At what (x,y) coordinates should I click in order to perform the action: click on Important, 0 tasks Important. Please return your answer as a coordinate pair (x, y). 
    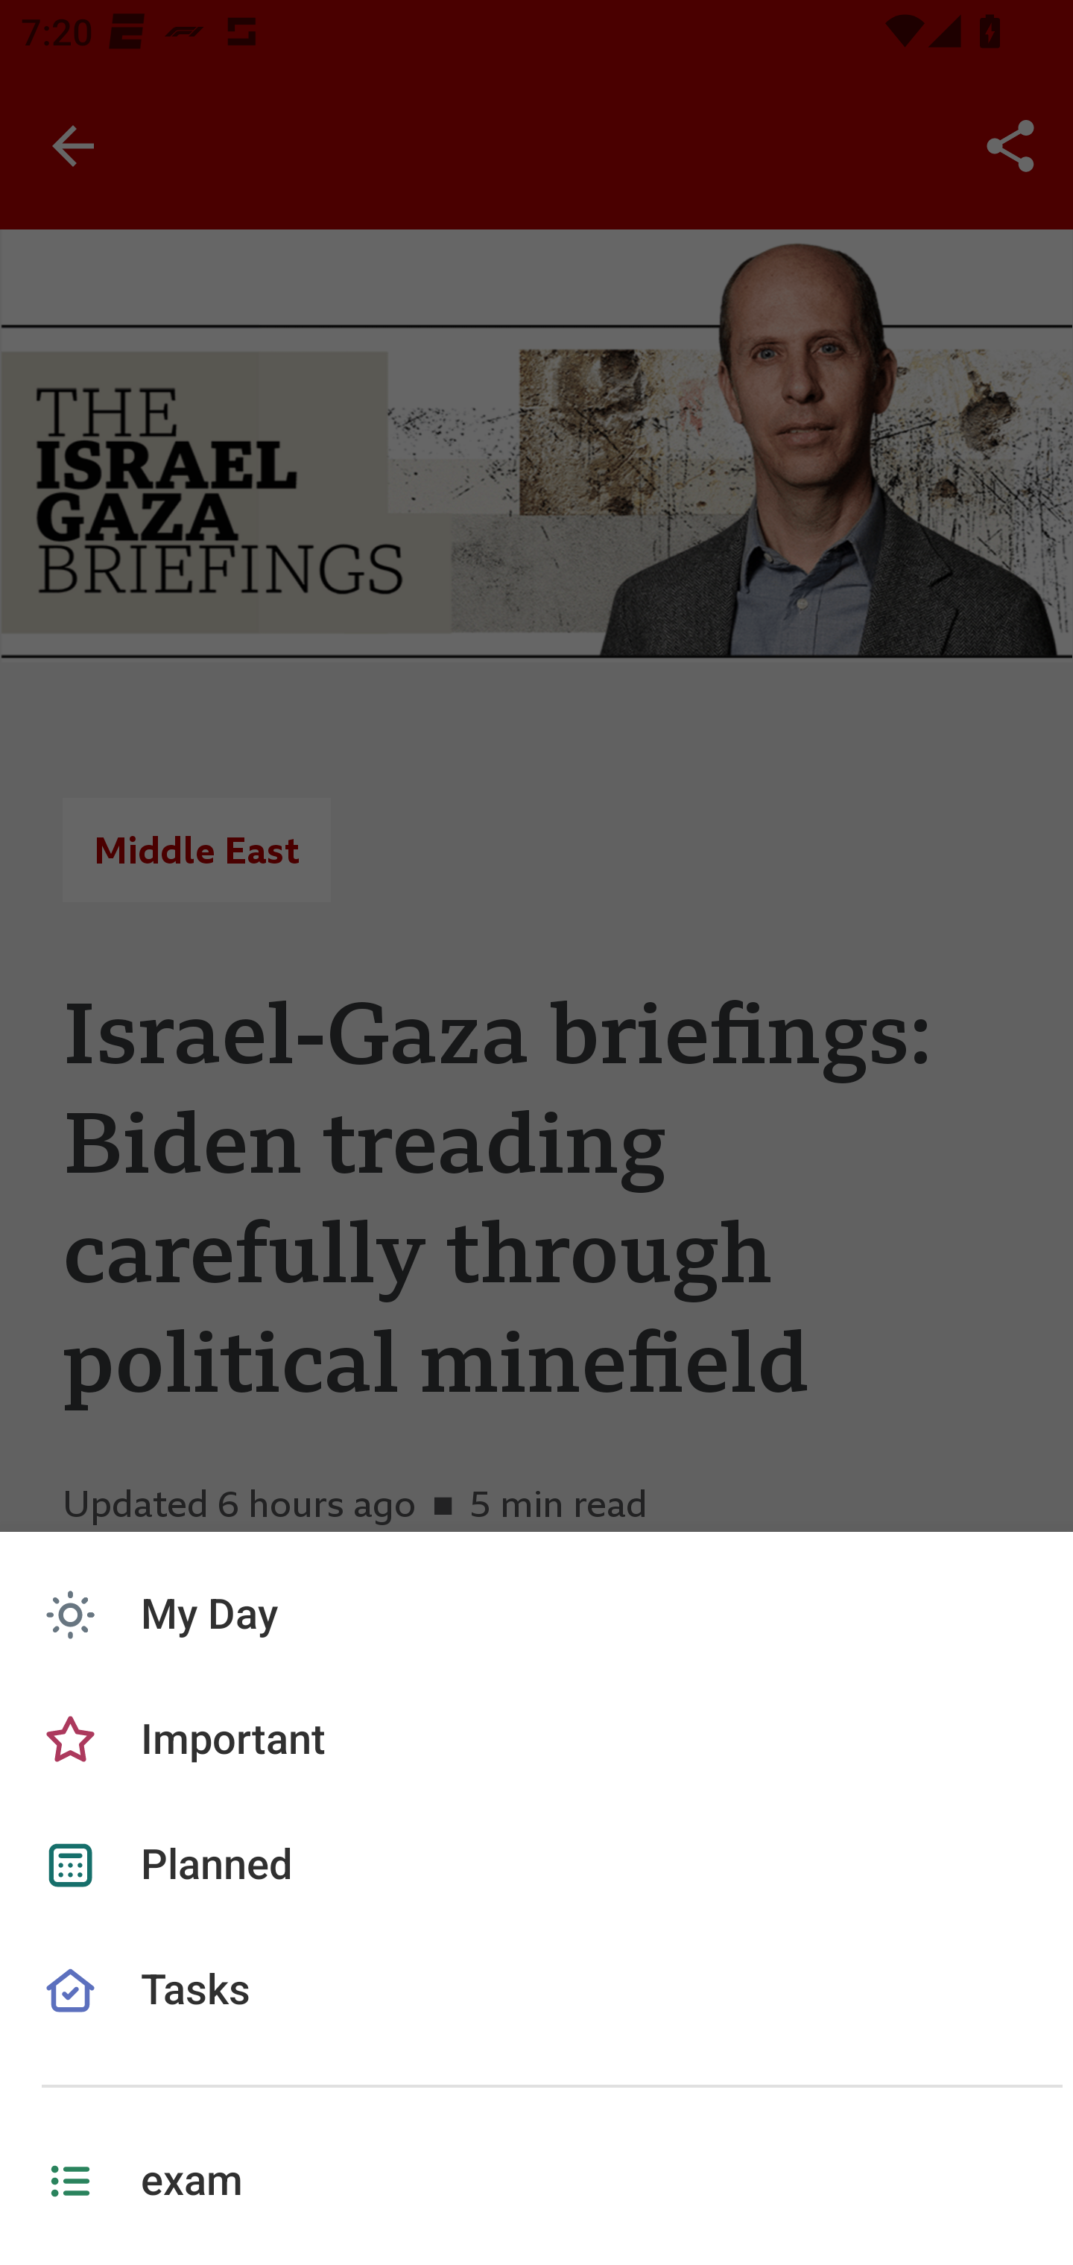
    Looking at the image, I should click on (536, 1740).